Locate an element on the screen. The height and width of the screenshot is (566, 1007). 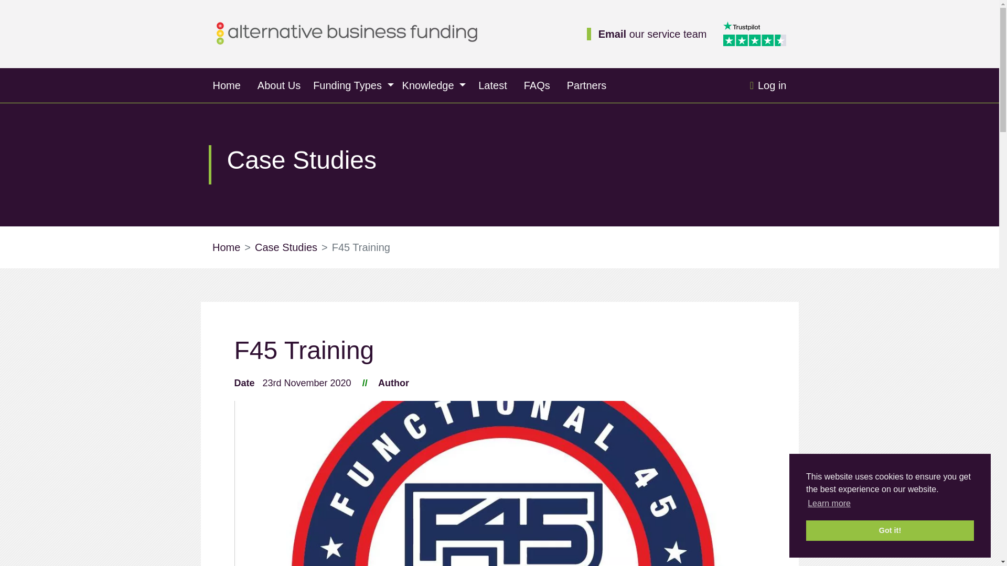
Got it! is located at coordinates (890, 530).